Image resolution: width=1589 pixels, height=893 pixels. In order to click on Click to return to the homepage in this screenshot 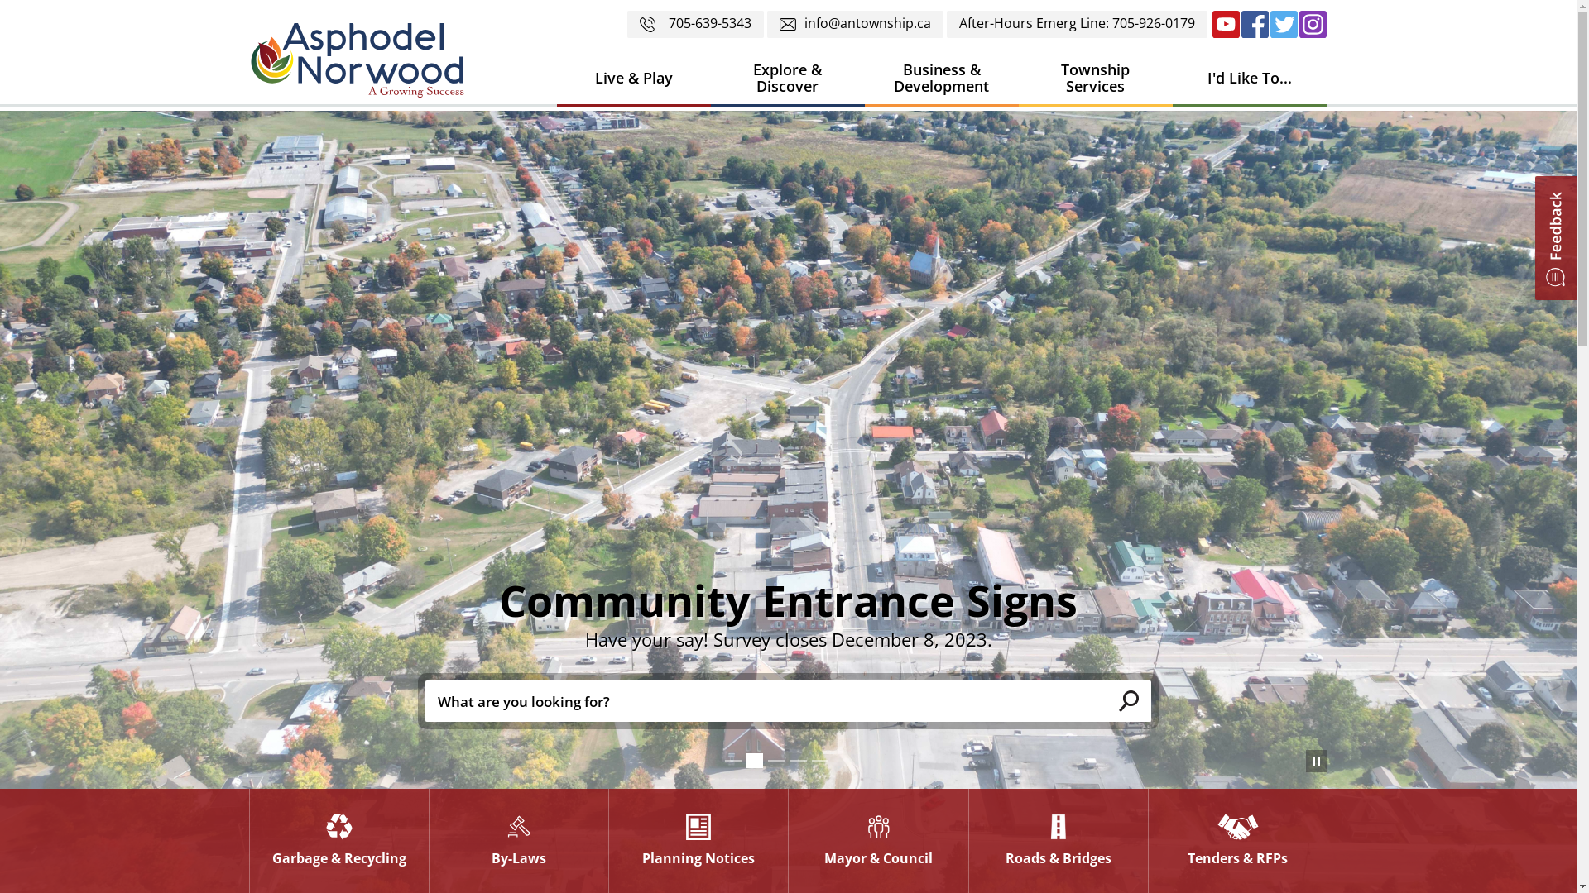, I will do `click(357, 60)`.